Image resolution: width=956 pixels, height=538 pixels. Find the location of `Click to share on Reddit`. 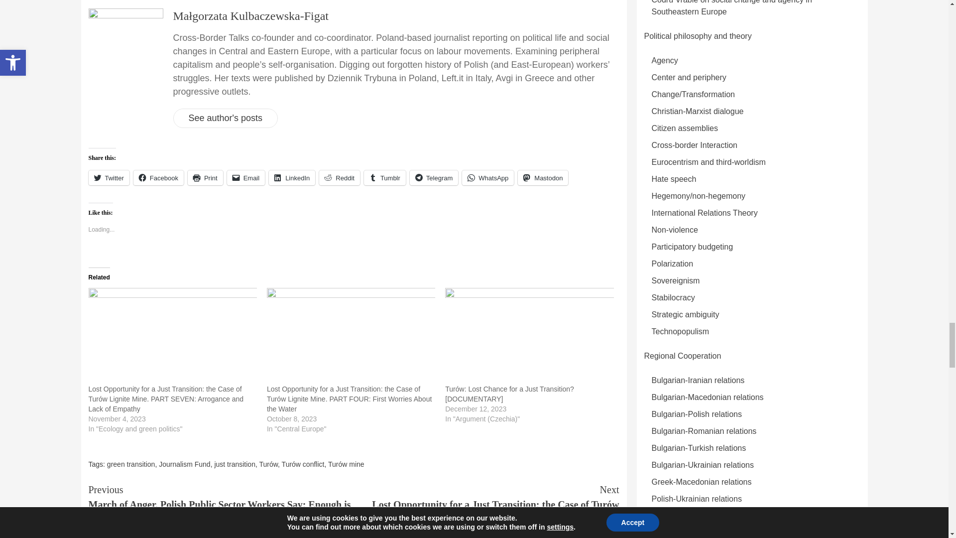

Click to share on Reddit is located at coordinates (340, 177).